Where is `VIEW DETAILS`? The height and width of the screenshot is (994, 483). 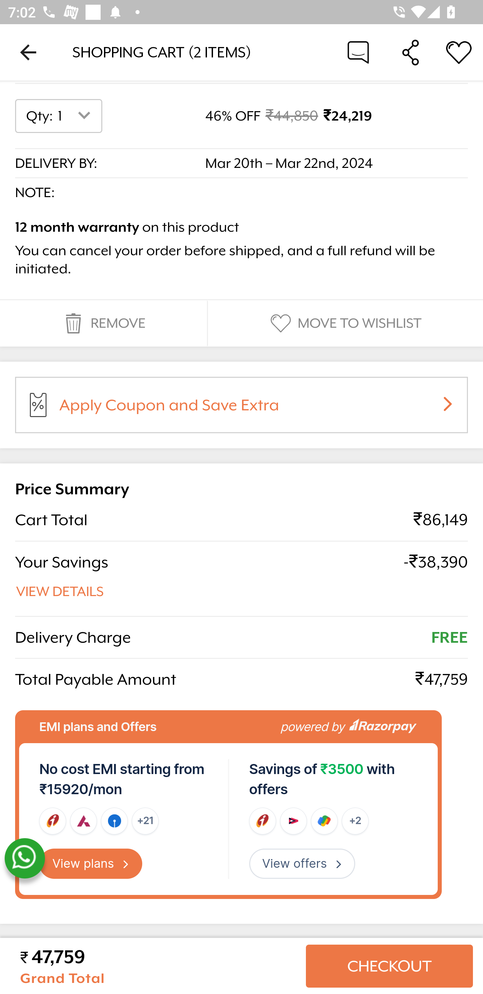
VIEW DETAILS is located at coordinates (60, 592).